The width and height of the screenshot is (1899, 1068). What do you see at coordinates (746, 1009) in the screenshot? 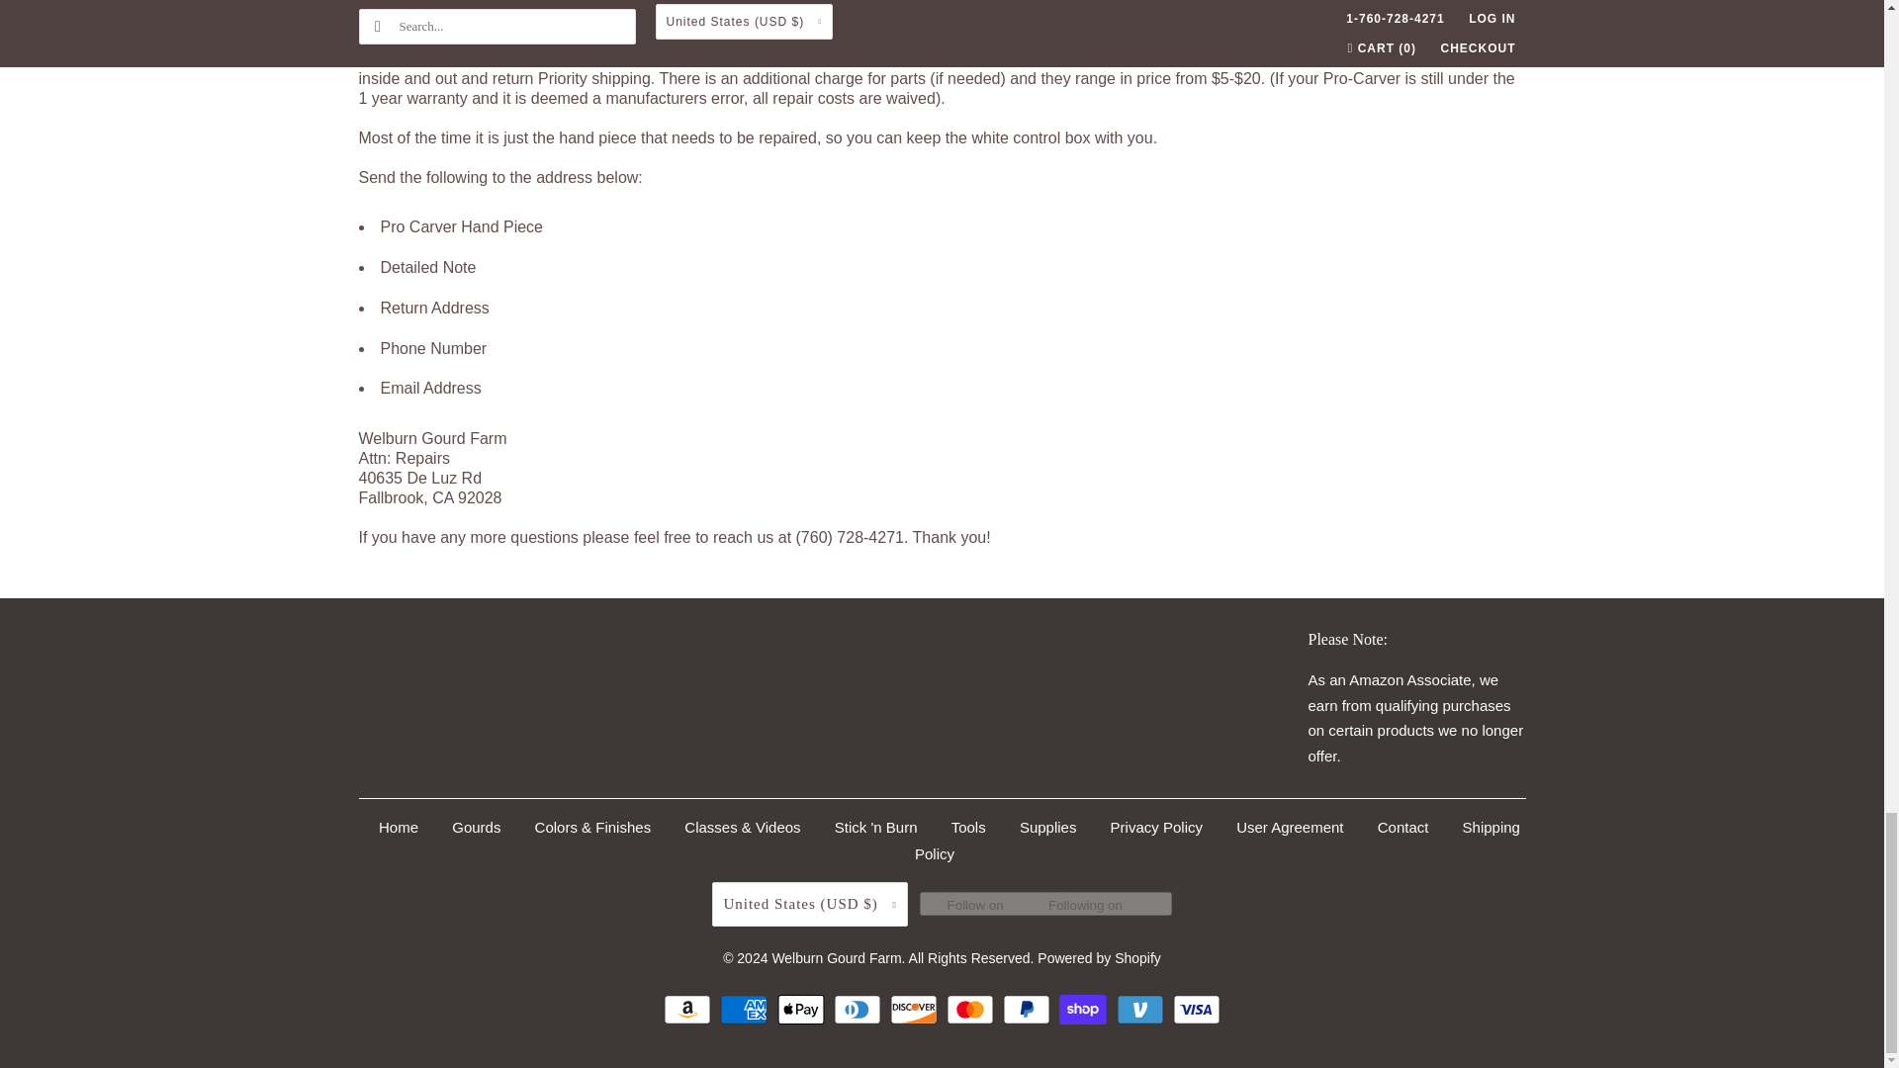
I see `American Express` at bounding box center [746, 1009].